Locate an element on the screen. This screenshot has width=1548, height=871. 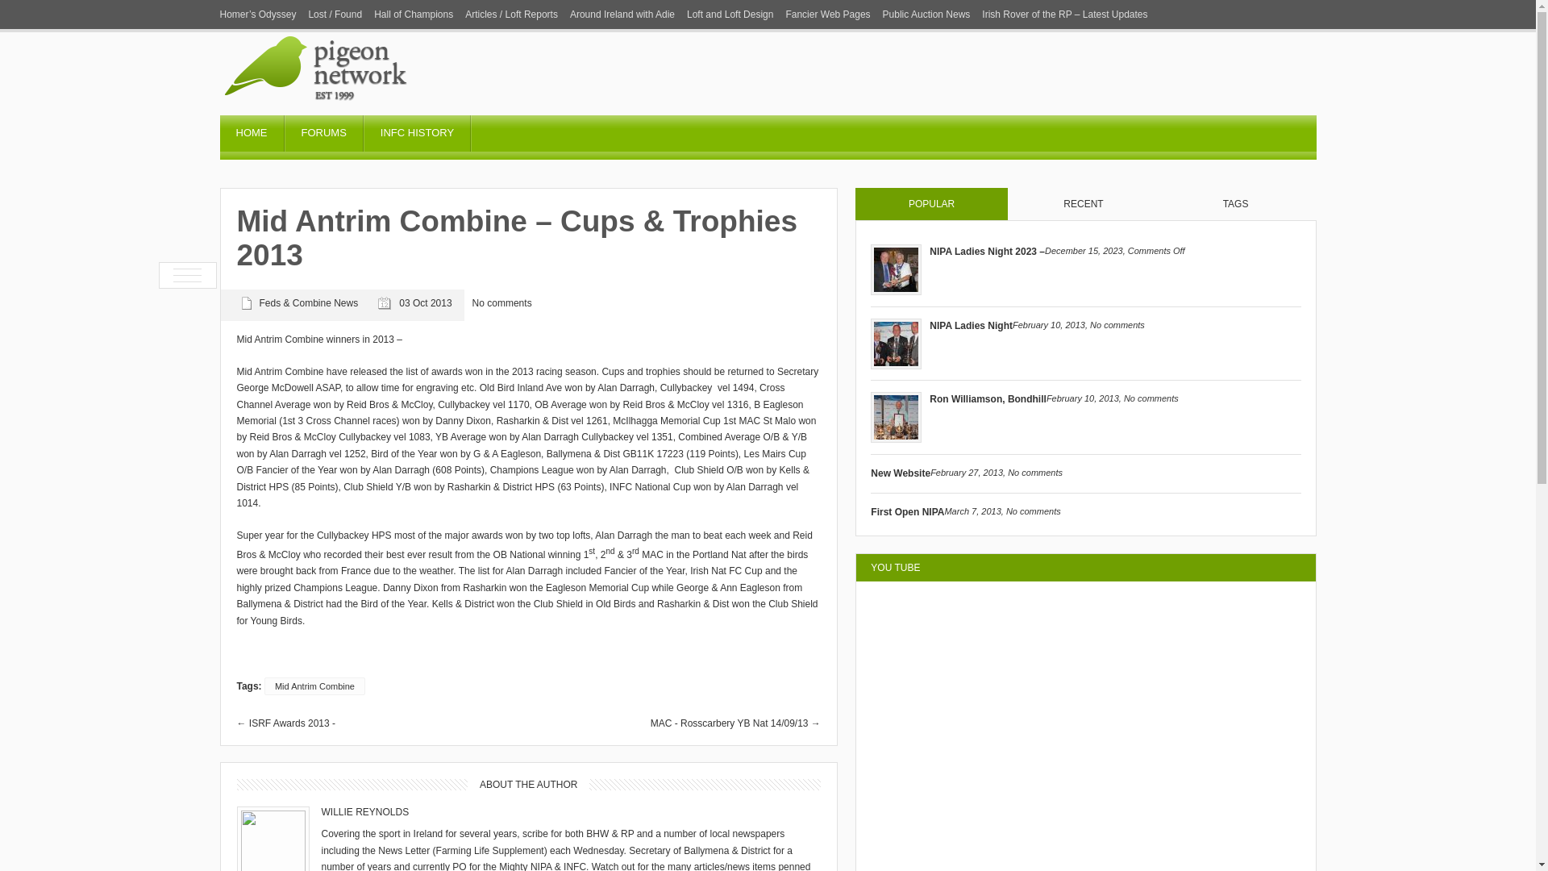
New Website is located at coordinates (900, 473).